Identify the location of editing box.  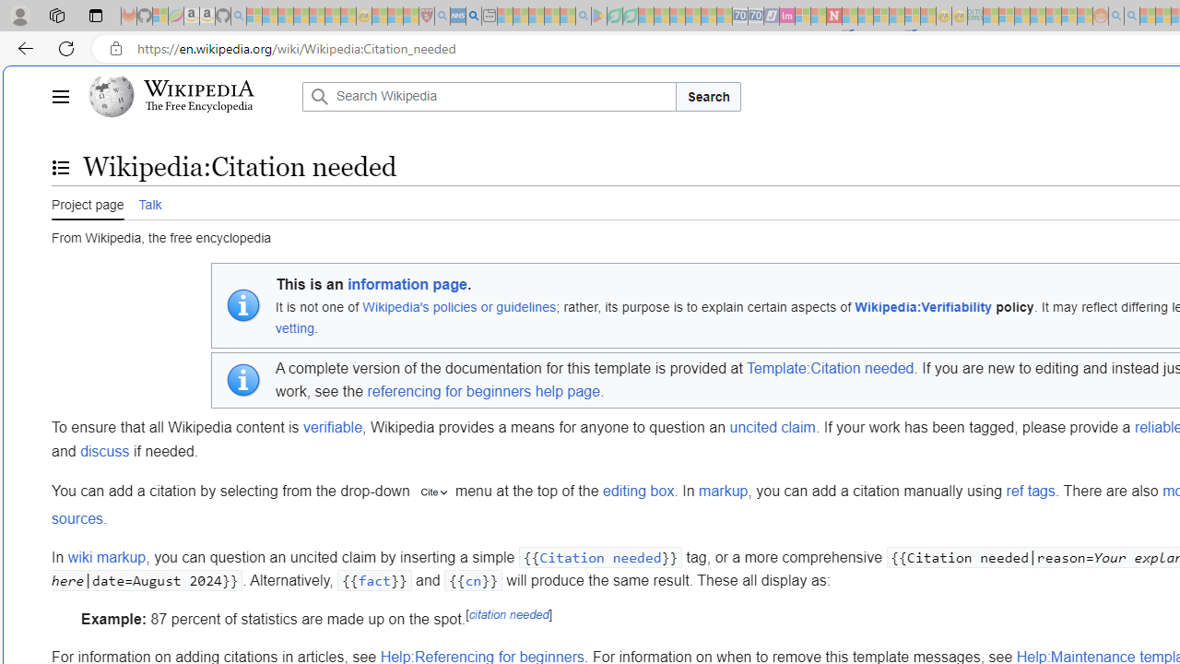
(639, 492).